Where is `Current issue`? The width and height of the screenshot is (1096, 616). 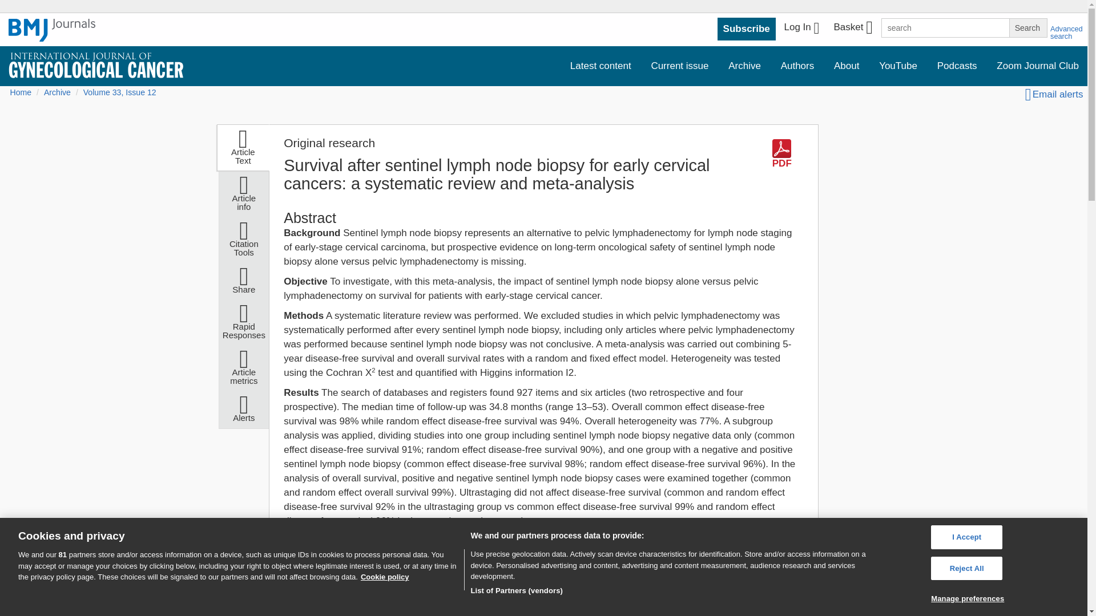 Current issue is located at coordinates (679, 66).